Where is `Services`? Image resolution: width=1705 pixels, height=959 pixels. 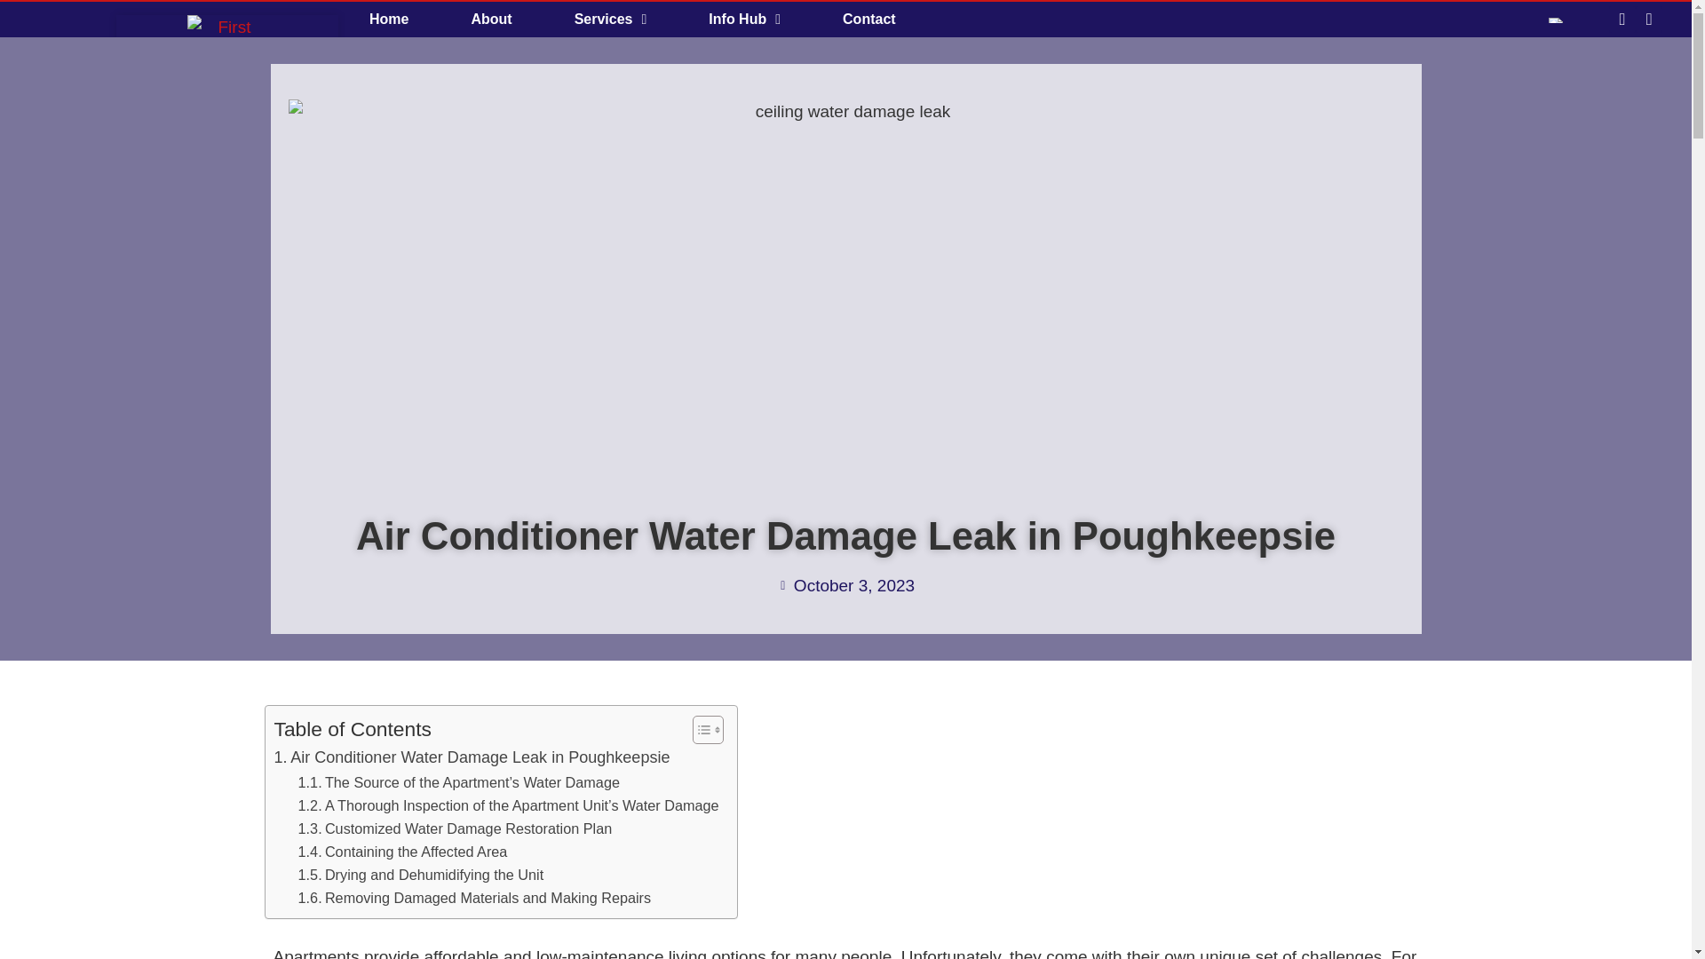
Services is located at coordinates (611, 20).